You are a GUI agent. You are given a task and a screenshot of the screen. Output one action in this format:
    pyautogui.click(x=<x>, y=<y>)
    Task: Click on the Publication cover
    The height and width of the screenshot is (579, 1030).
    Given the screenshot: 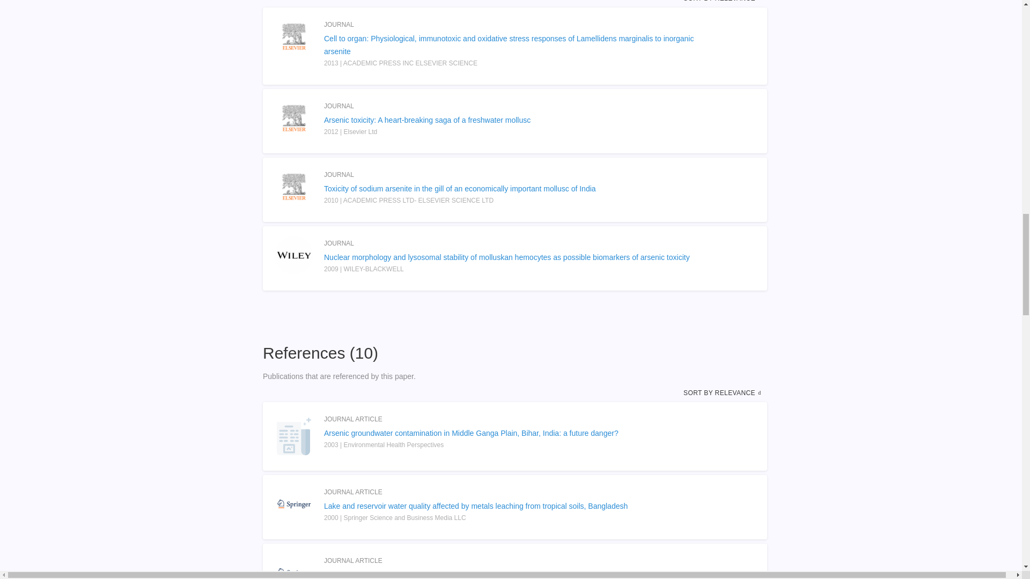 What is the action you would take?
    pyautogui.click(x=294, y=187)
    